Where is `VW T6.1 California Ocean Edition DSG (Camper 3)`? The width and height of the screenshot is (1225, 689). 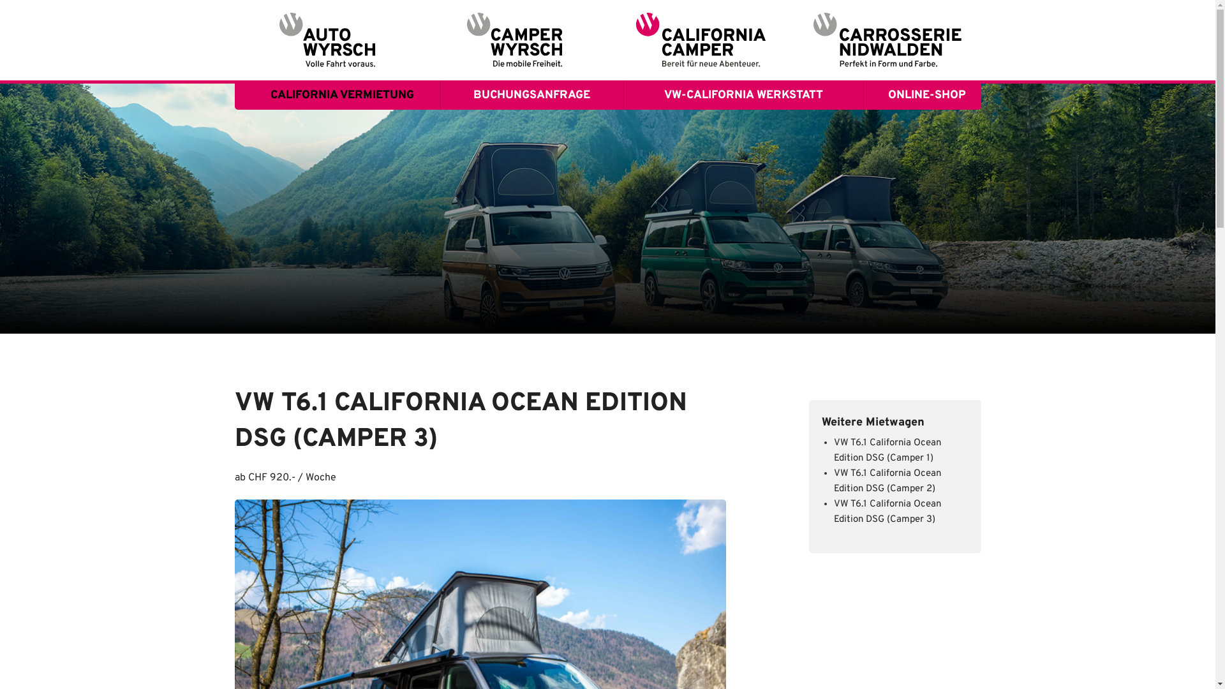
VW T6.1 California Ocean Edition DSG (Camper 3) is located at coordinates (887, 512).